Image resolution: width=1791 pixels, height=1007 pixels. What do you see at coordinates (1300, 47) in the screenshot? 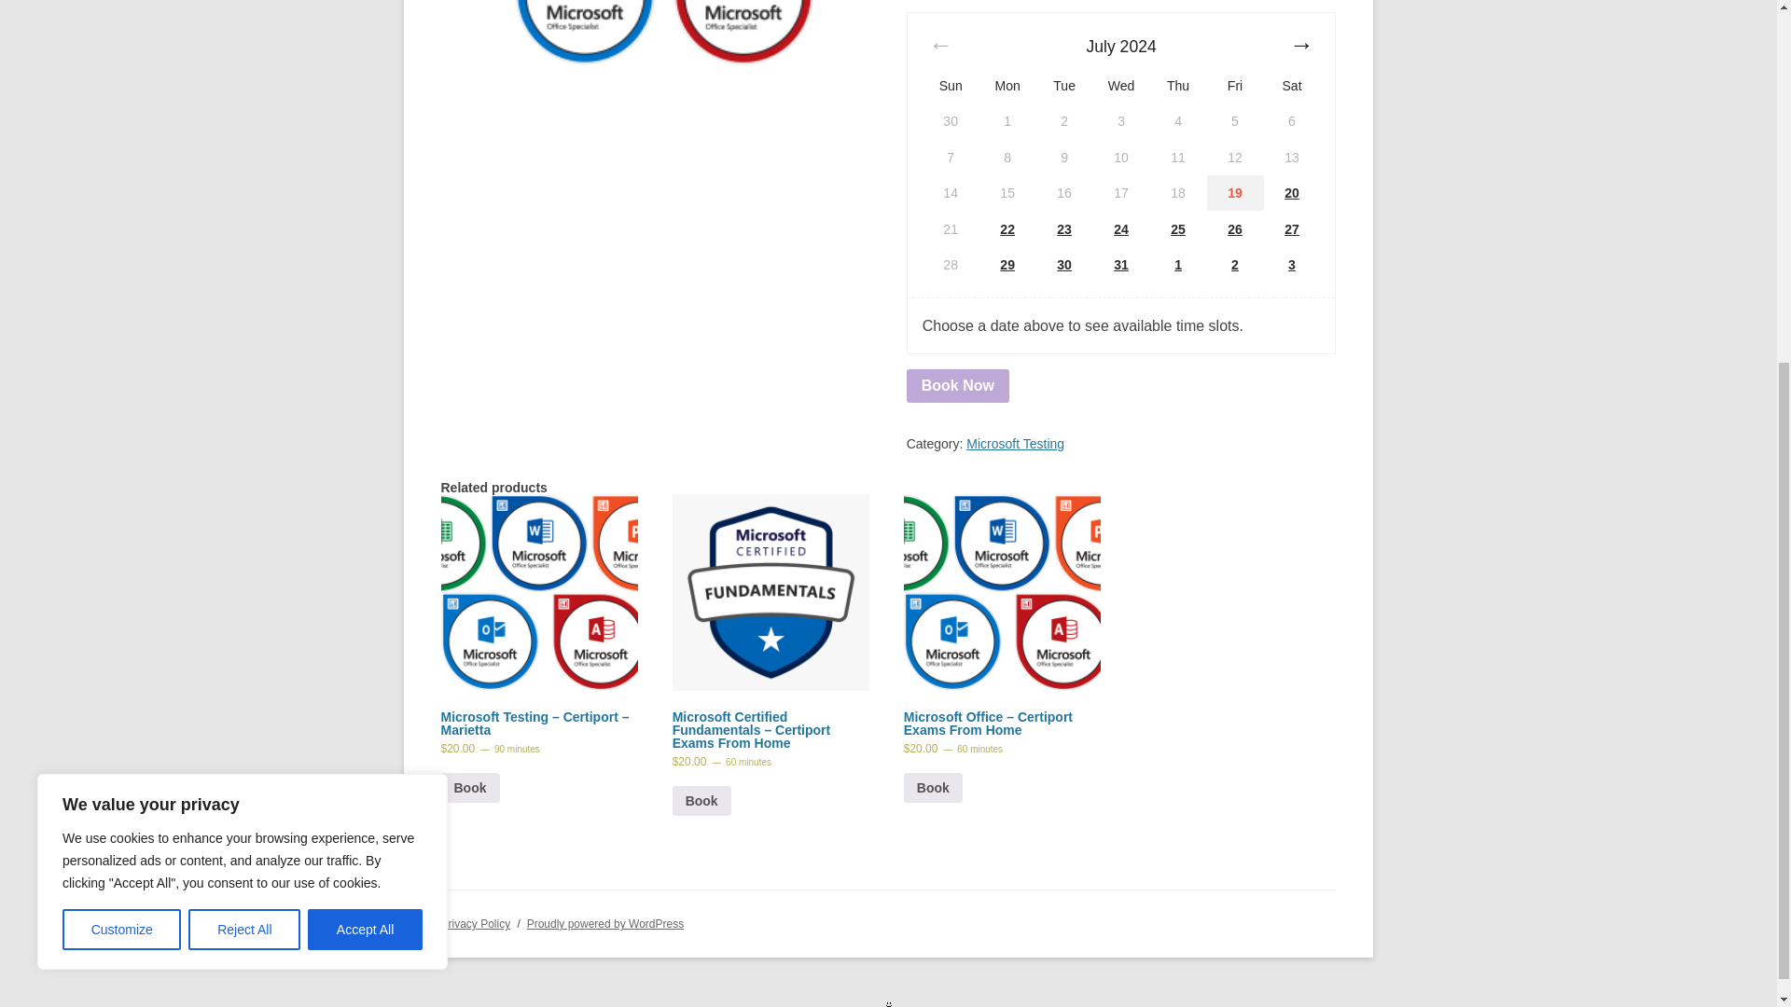
I see `Next` at bounding box center [1300, 47].